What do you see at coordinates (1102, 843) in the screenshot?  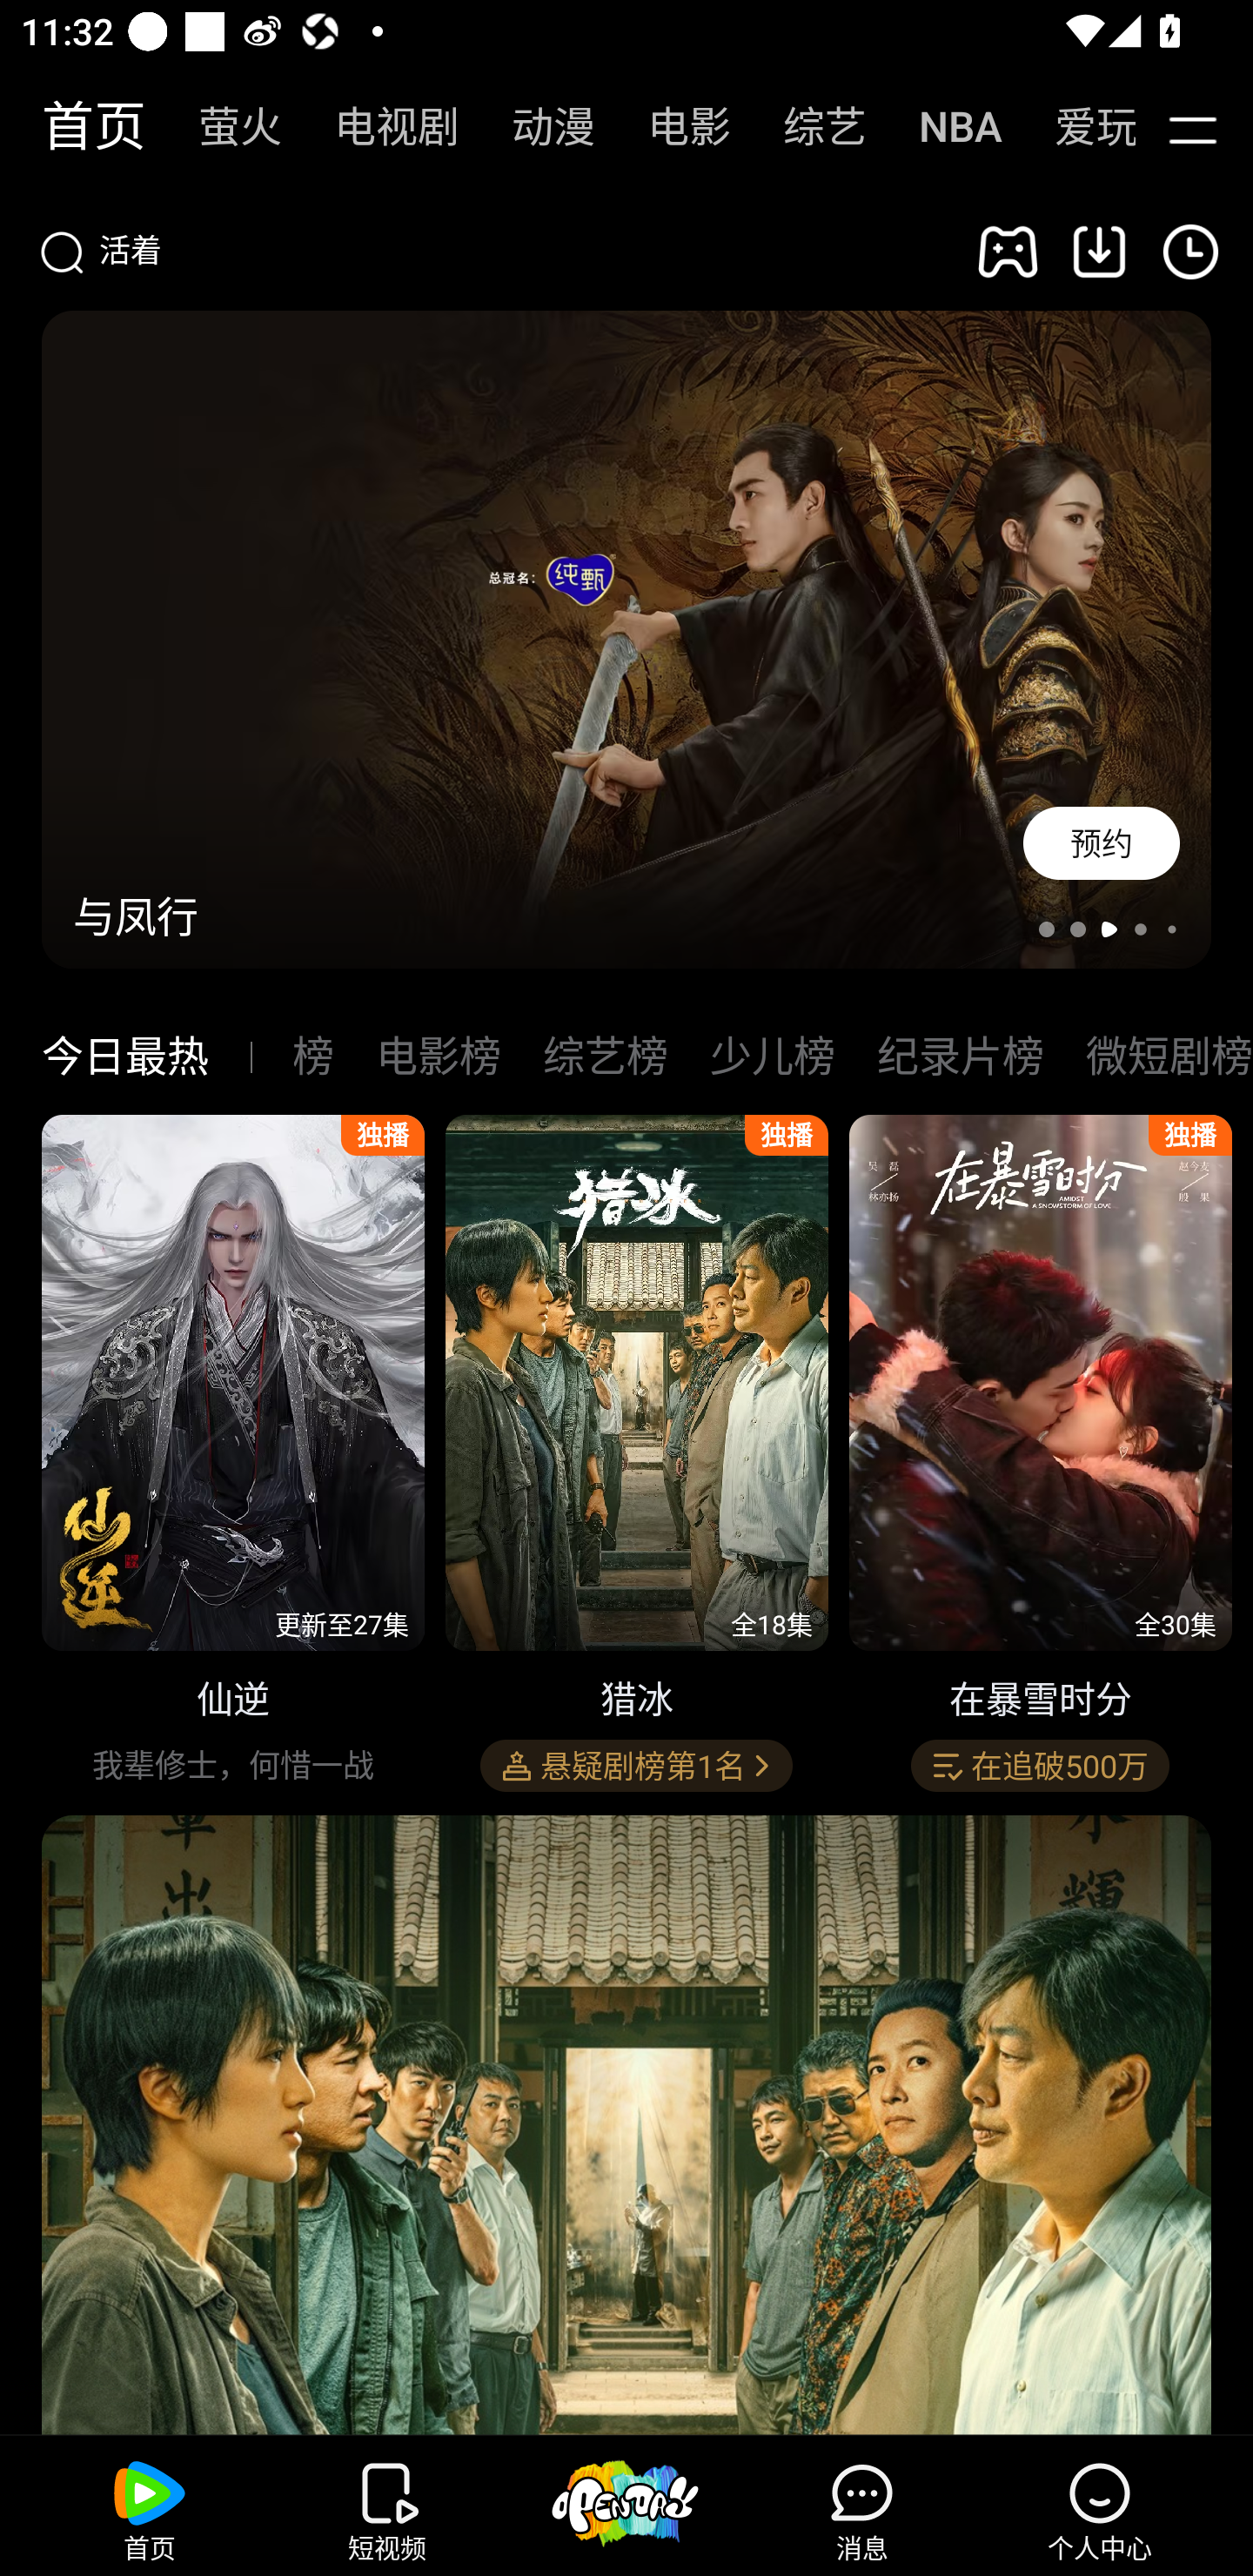 I see `预约` at bounding box center [1102, 843].